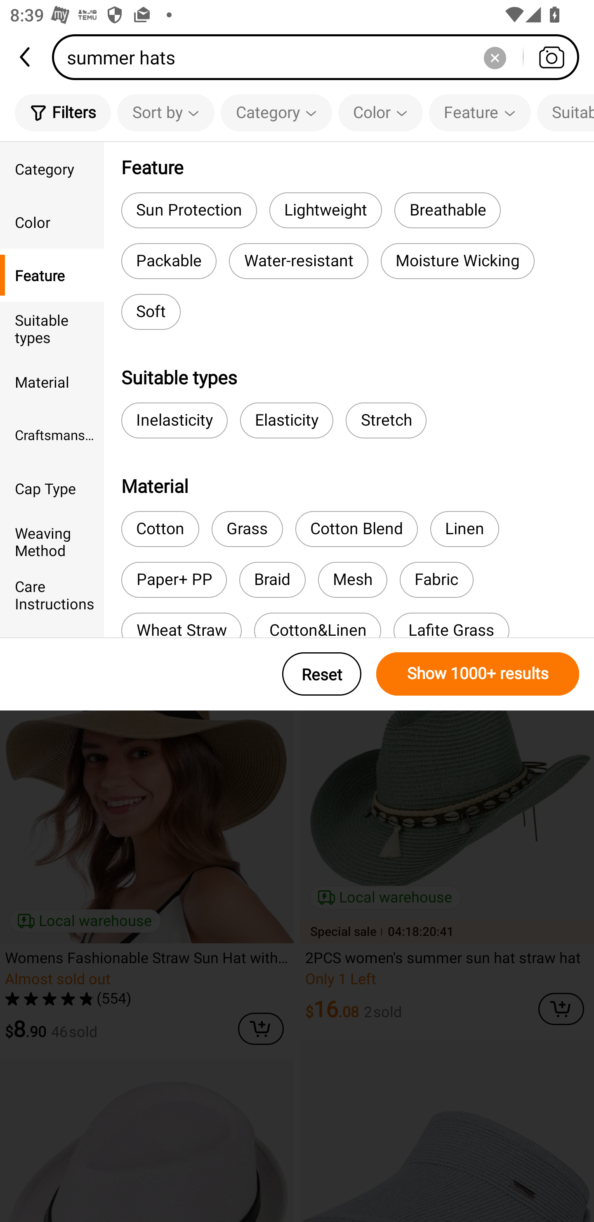 The width and height of the screenshot is (594, 1222). What do you see at coordinates (52, 381) in the screenshot?
I see `Material` at bounding box center [52, 381].